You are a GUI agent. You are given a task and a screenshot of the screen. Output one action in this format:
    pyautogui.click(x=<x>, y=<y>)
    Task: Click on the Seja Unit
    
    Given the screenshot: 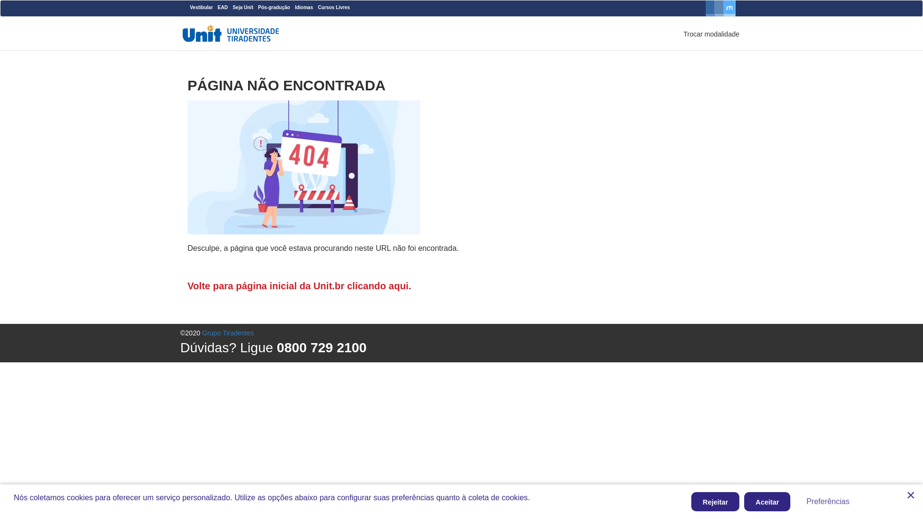 What is the action you would take?
    pyautogui.click(x=243, y=7)
    